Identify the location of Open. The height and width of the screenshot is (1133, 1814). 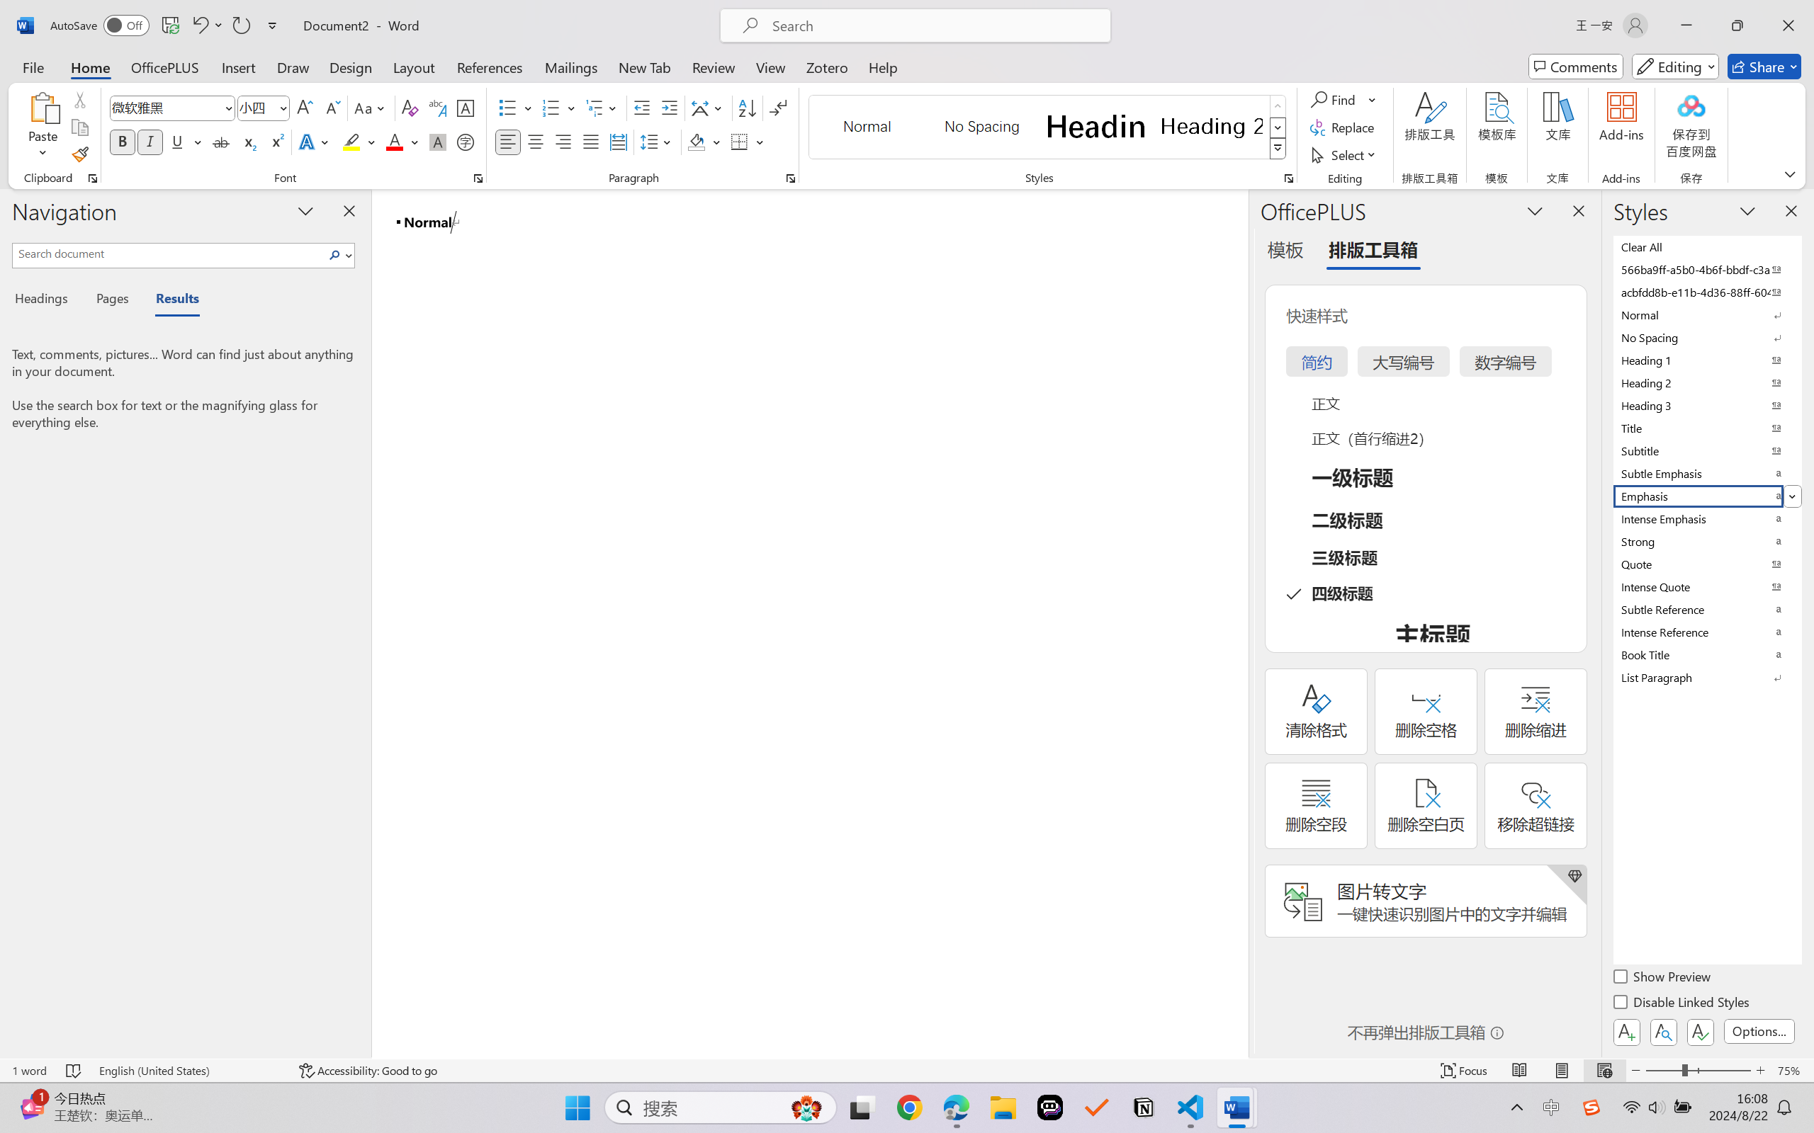
(282, 108).